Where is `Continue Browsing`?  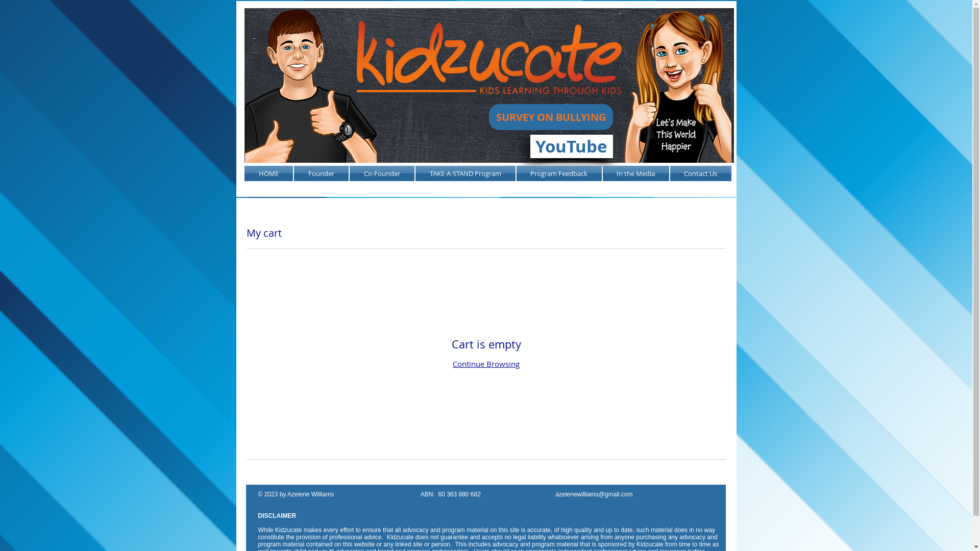 Continue Browsing is located at coordinates (486, 364).